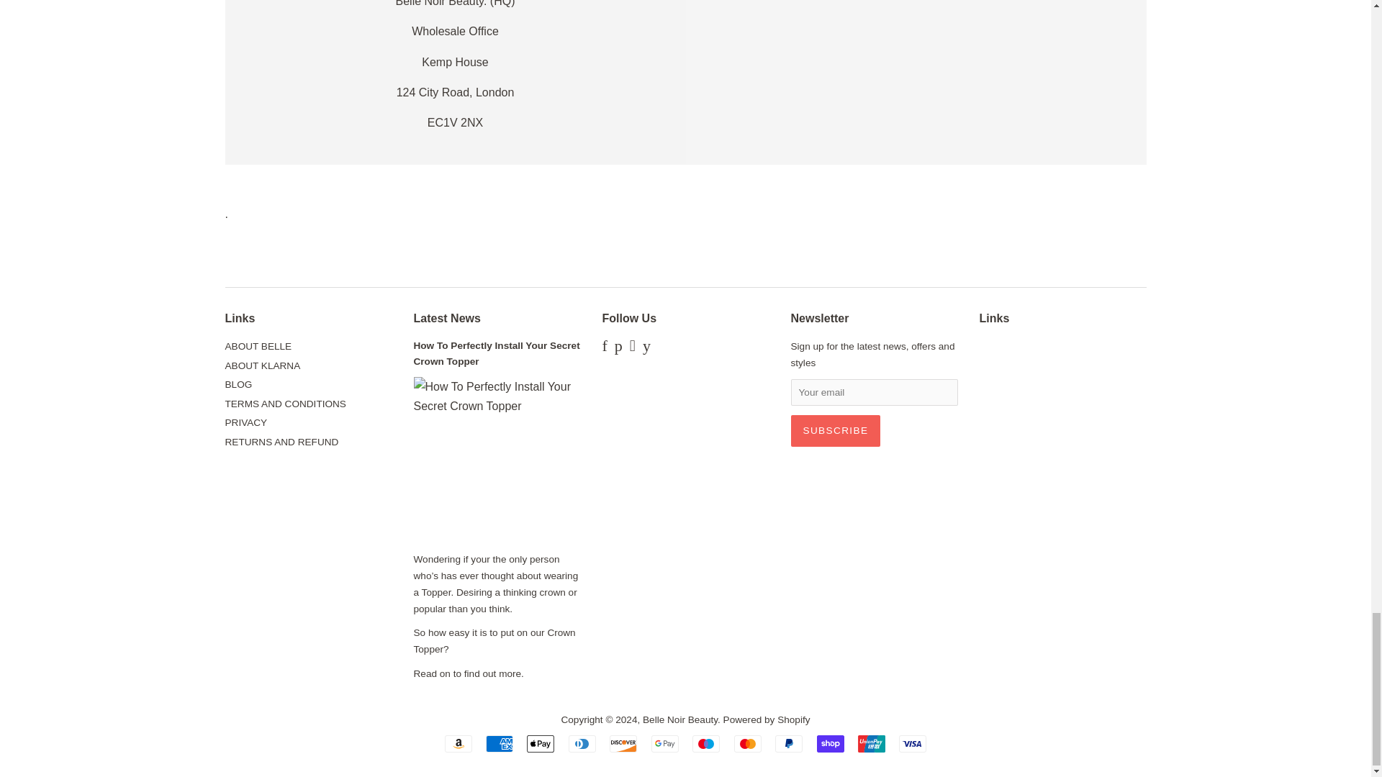 Image resolution: width=1382 pixels, height=777 pixels. Describe the element at coordinates (582, 744) in the screenshot. I see `Diners Club` at that location.